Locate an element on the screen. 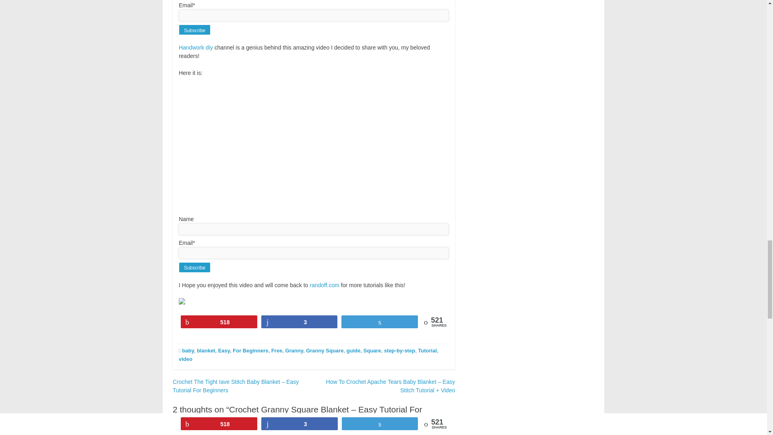  Subscribe is located at coordinates (194, 30).